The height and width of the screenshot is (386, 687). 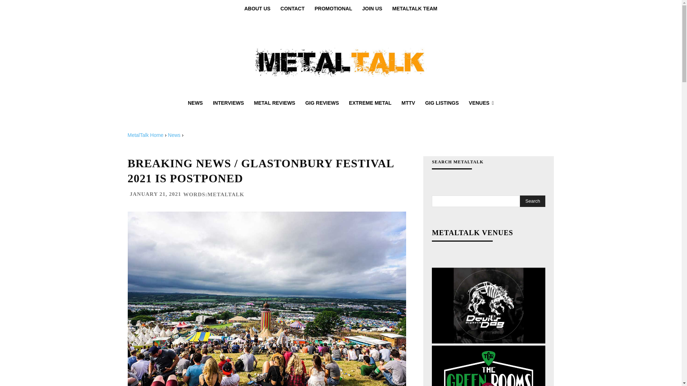 What do you see at coordinates (195, 103) in the screenshot?
I see `NEWS` at bounding box center [195, 103].